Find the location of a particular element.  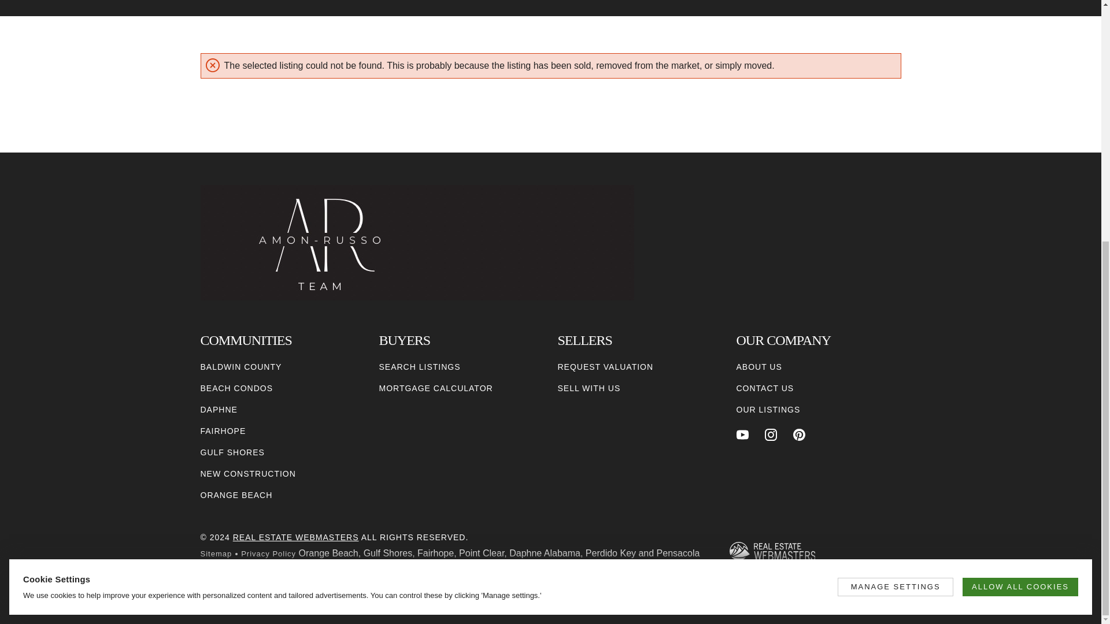

PINTEREST ICON is located at coordinates (799, 434).